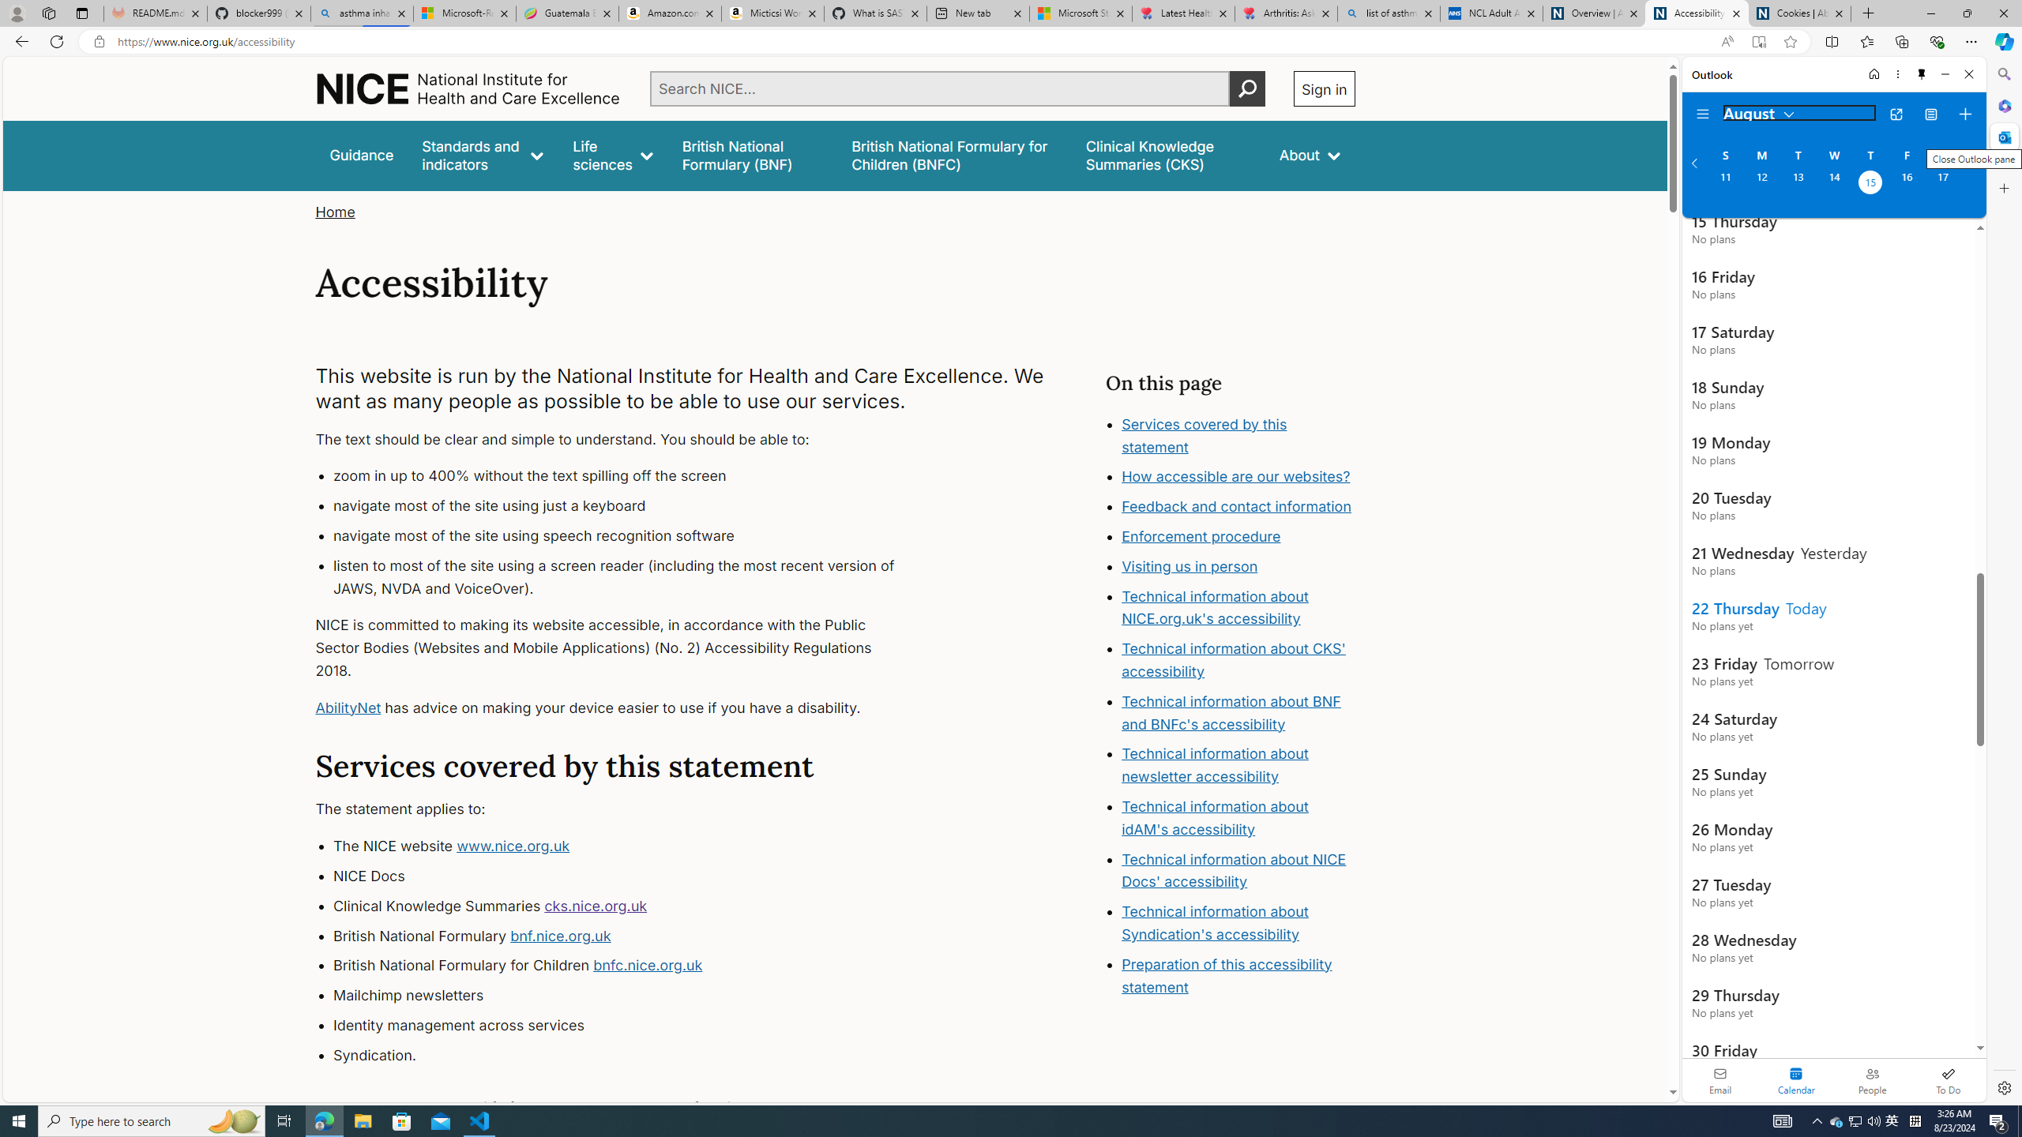 Image resolution: width=2022 pixels, height=1137 pixels. I want to click on Life sciences, so click(612, 155).